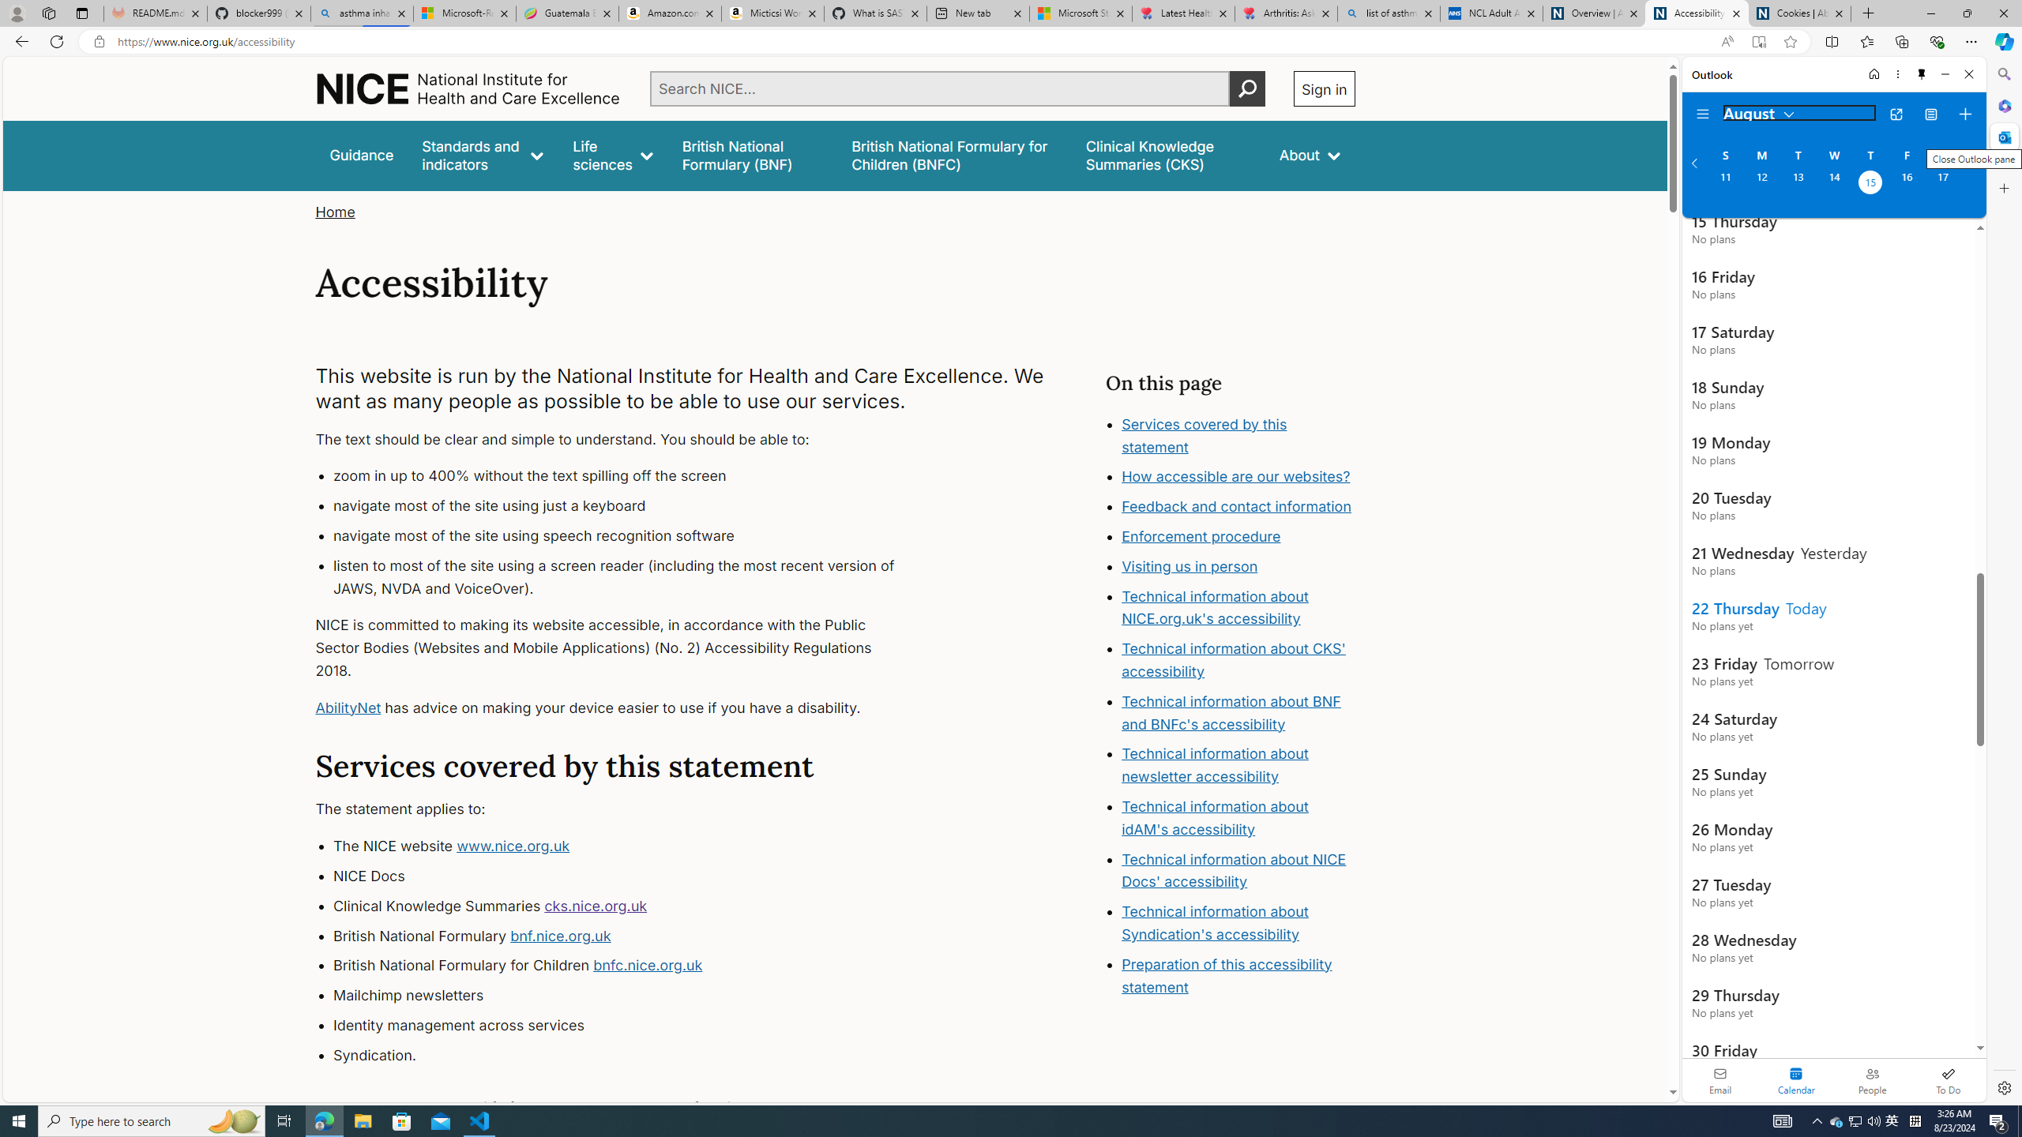 Image resolution: width=2022 pixels, height=1137 pixels. I want to click on Life sciences, so click(612, 155).